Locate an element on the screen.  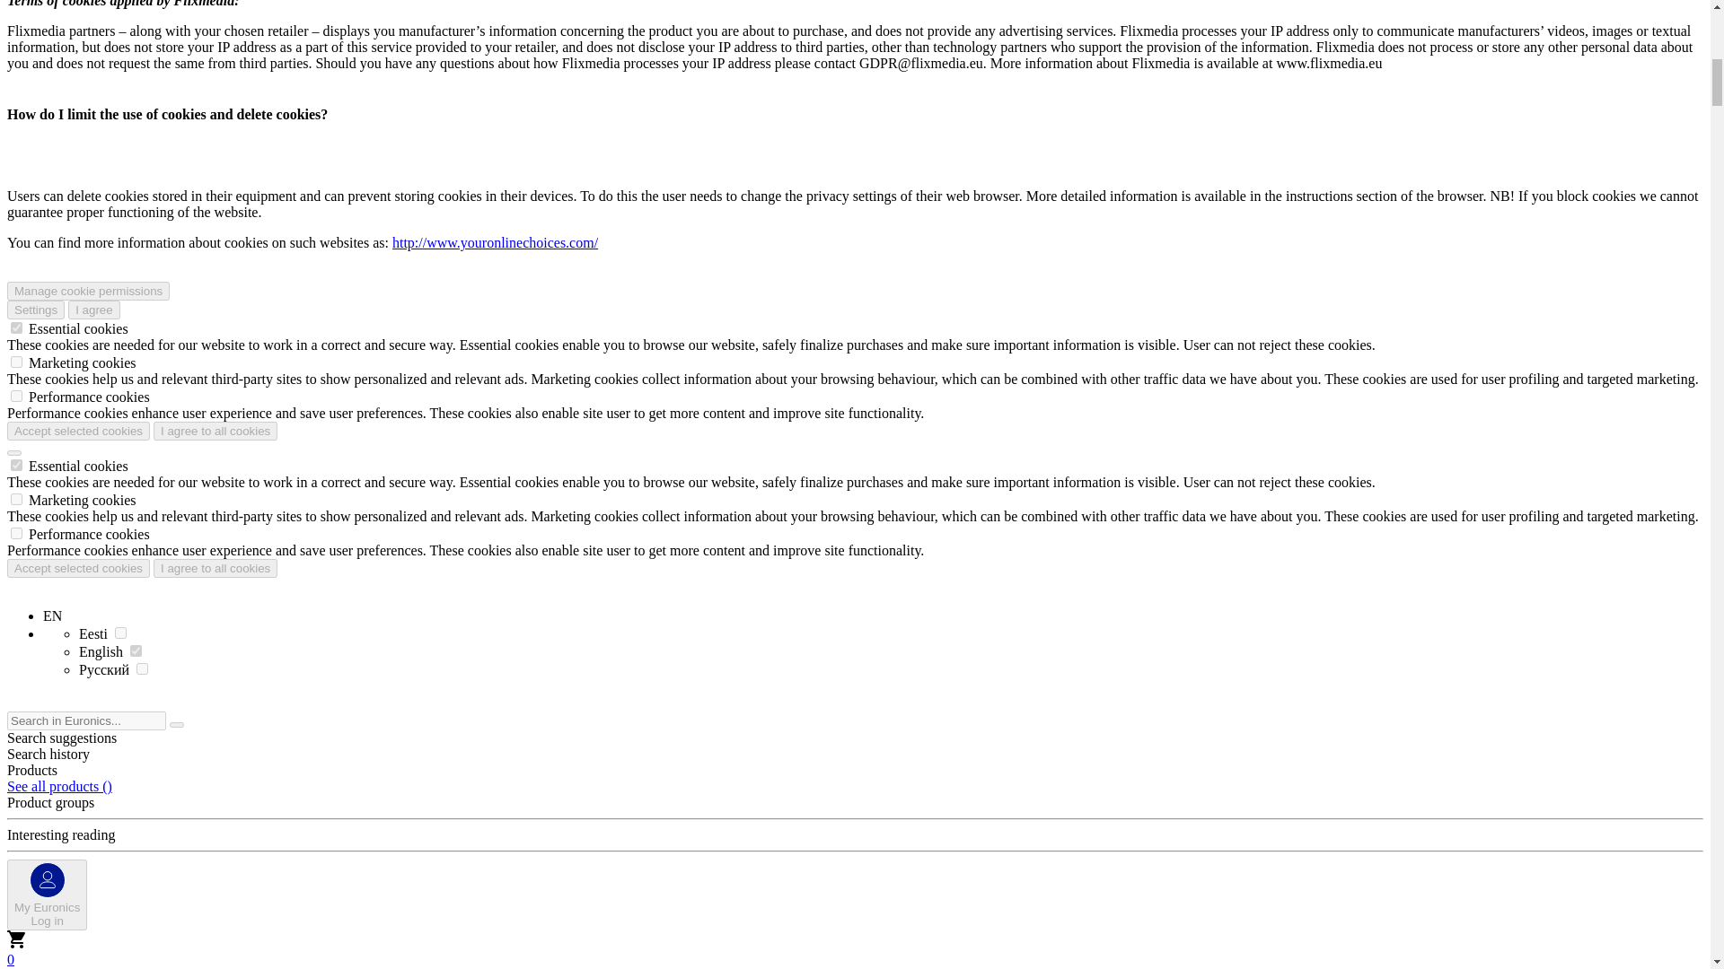
on is located at coordinates (16, 327).